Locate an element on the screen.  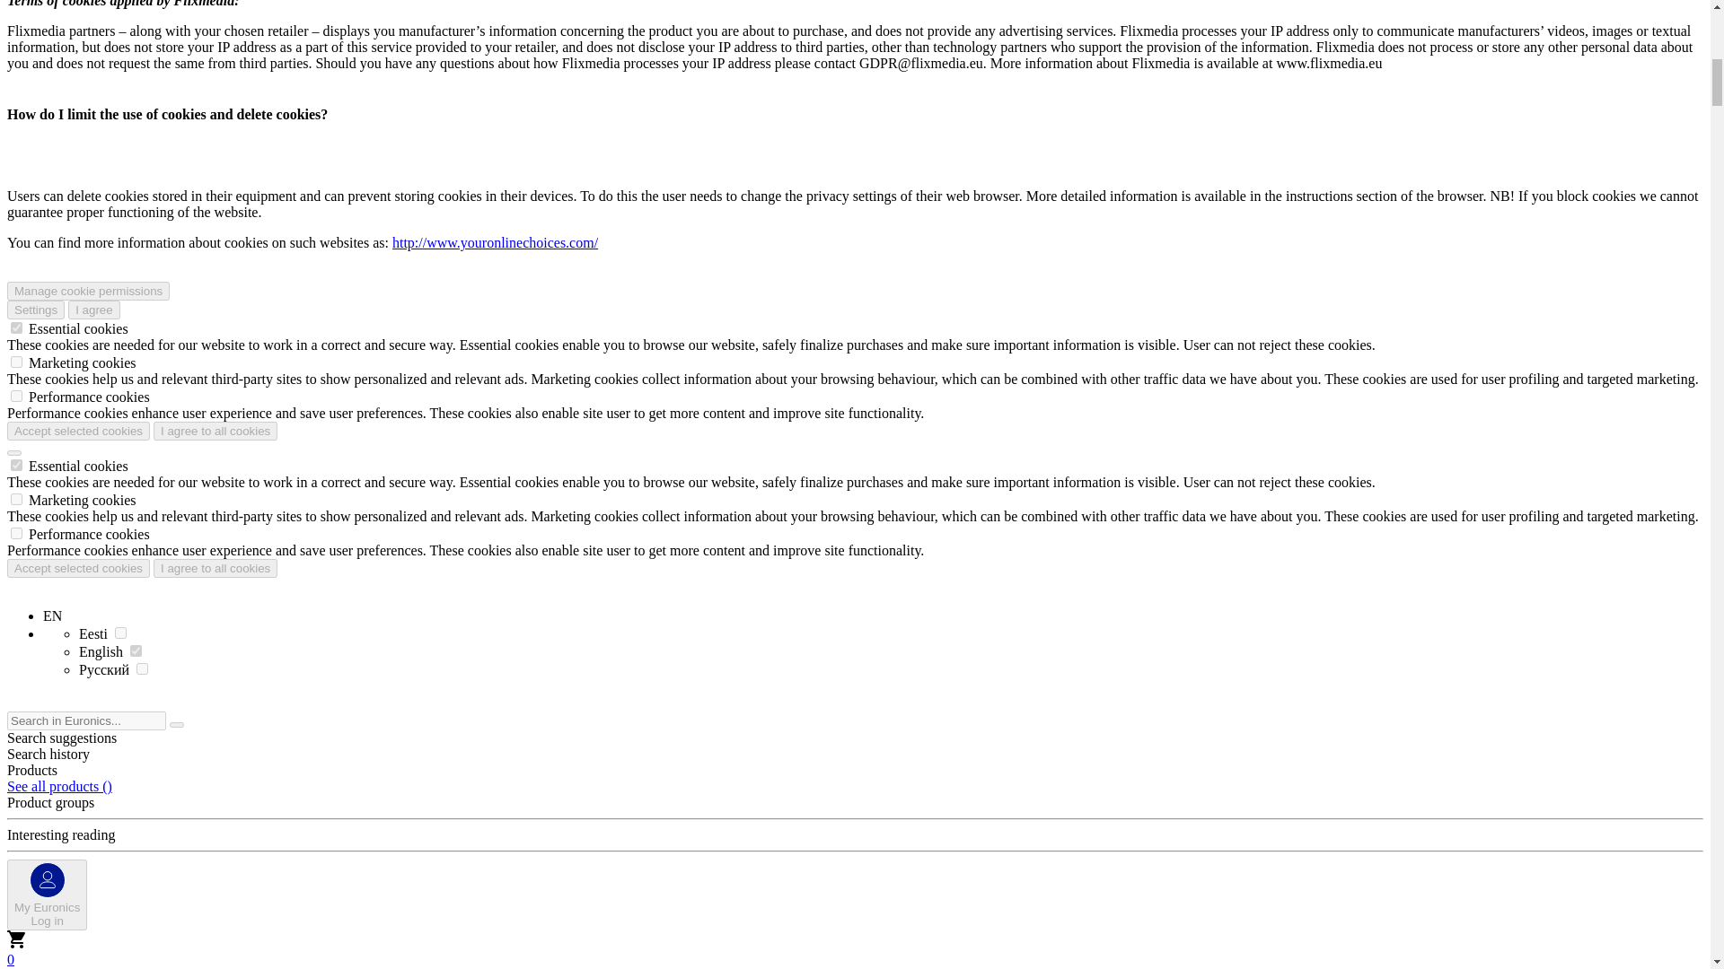
on is located at coordinates (16, 327).